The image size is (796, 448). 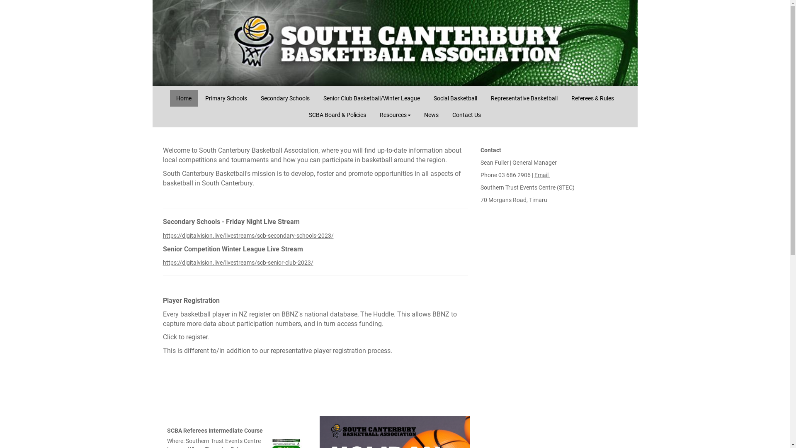 I want to click on Social Basketball, so click(x=455, y=98).